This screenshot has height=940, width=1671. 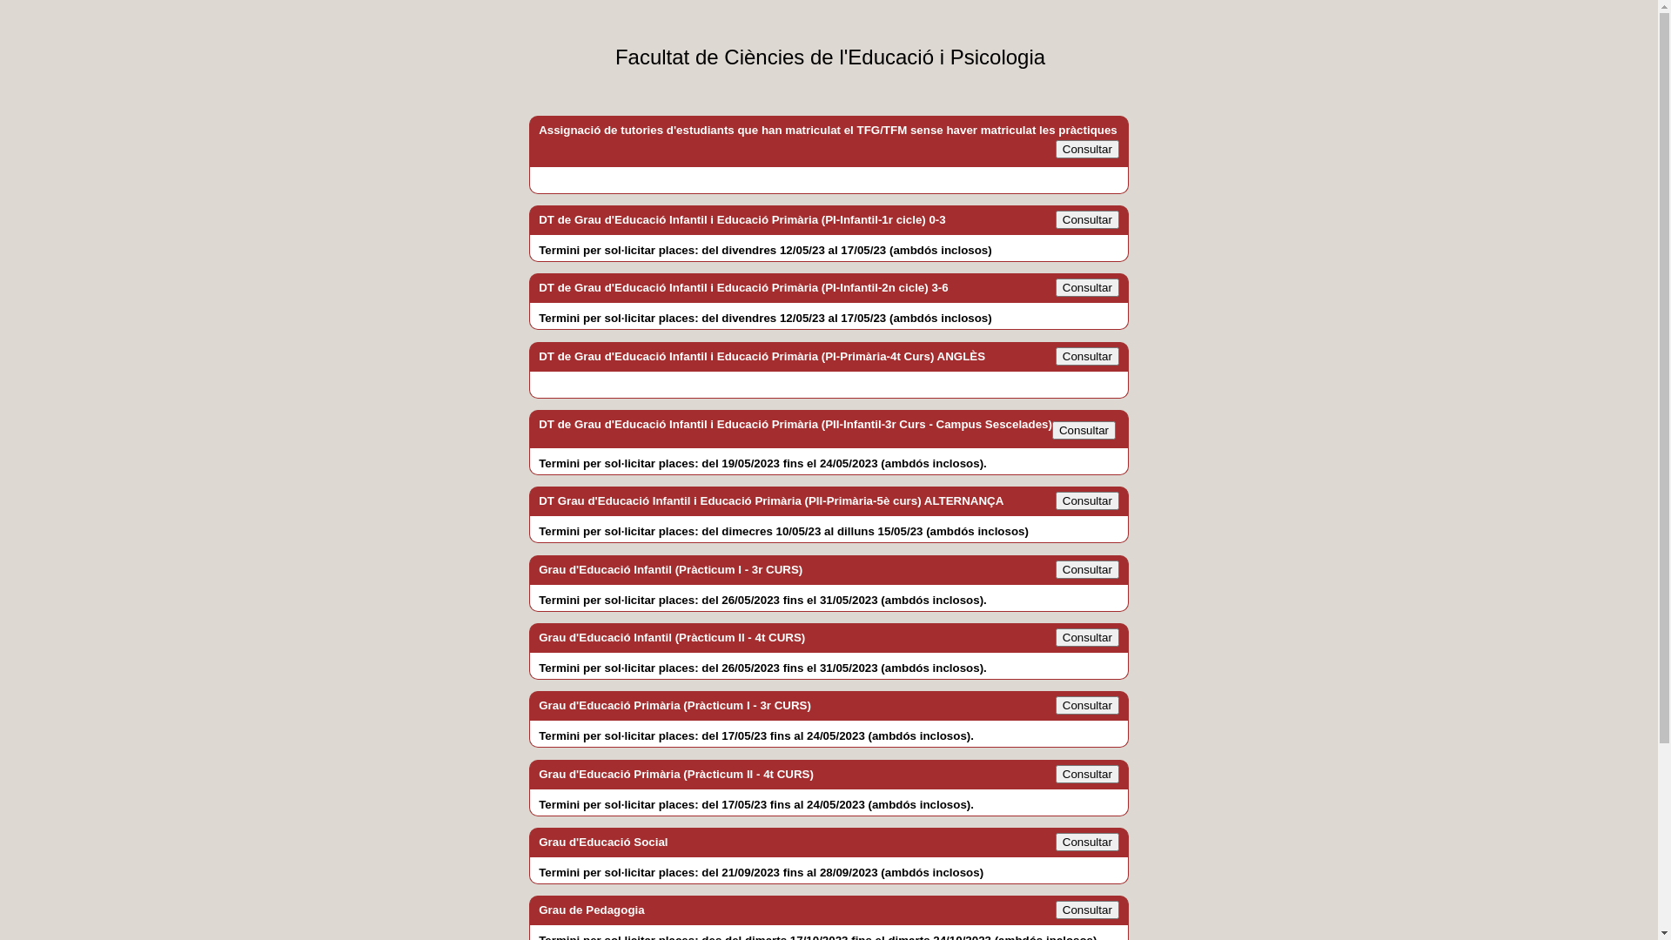 I want to click on Consultar, so click(x=1088, y=843).